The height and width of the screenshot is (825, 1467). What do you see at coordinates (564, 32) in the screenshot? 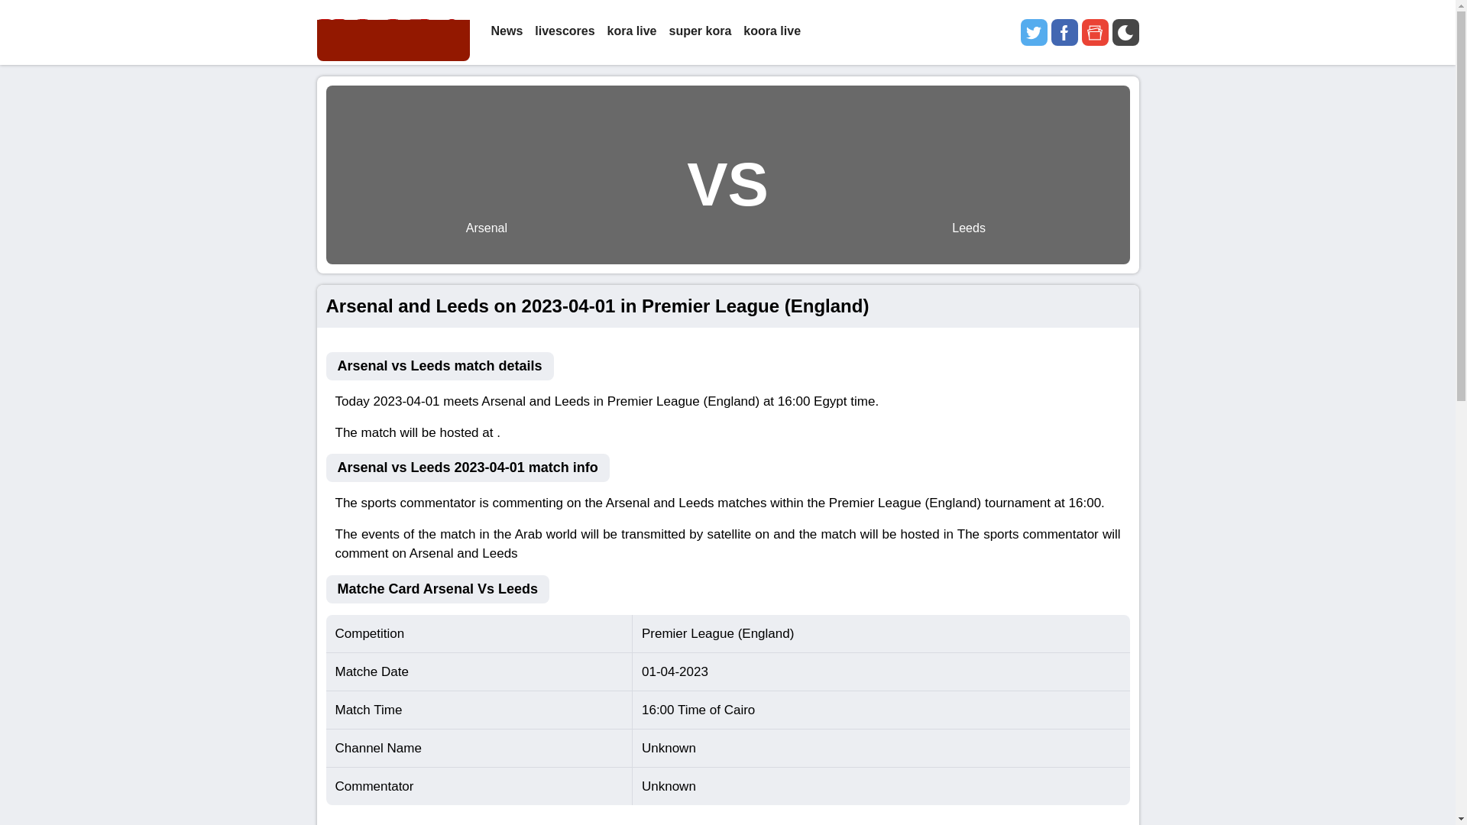
I see `livescores` at bounding box center [564, 32].